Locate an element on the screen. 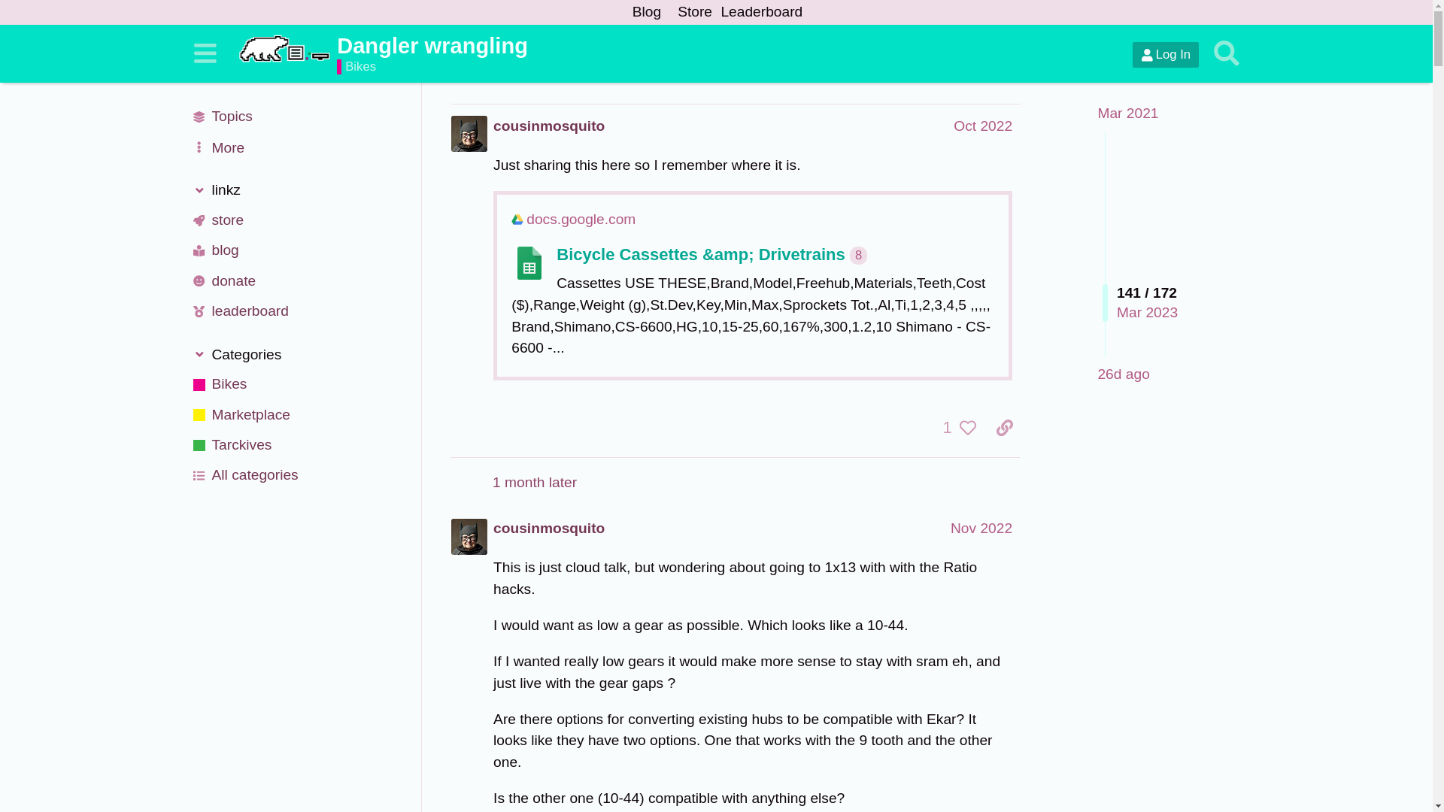 This screenshot has width=1444, height=812. Blog is located at coordinates (646, 12).